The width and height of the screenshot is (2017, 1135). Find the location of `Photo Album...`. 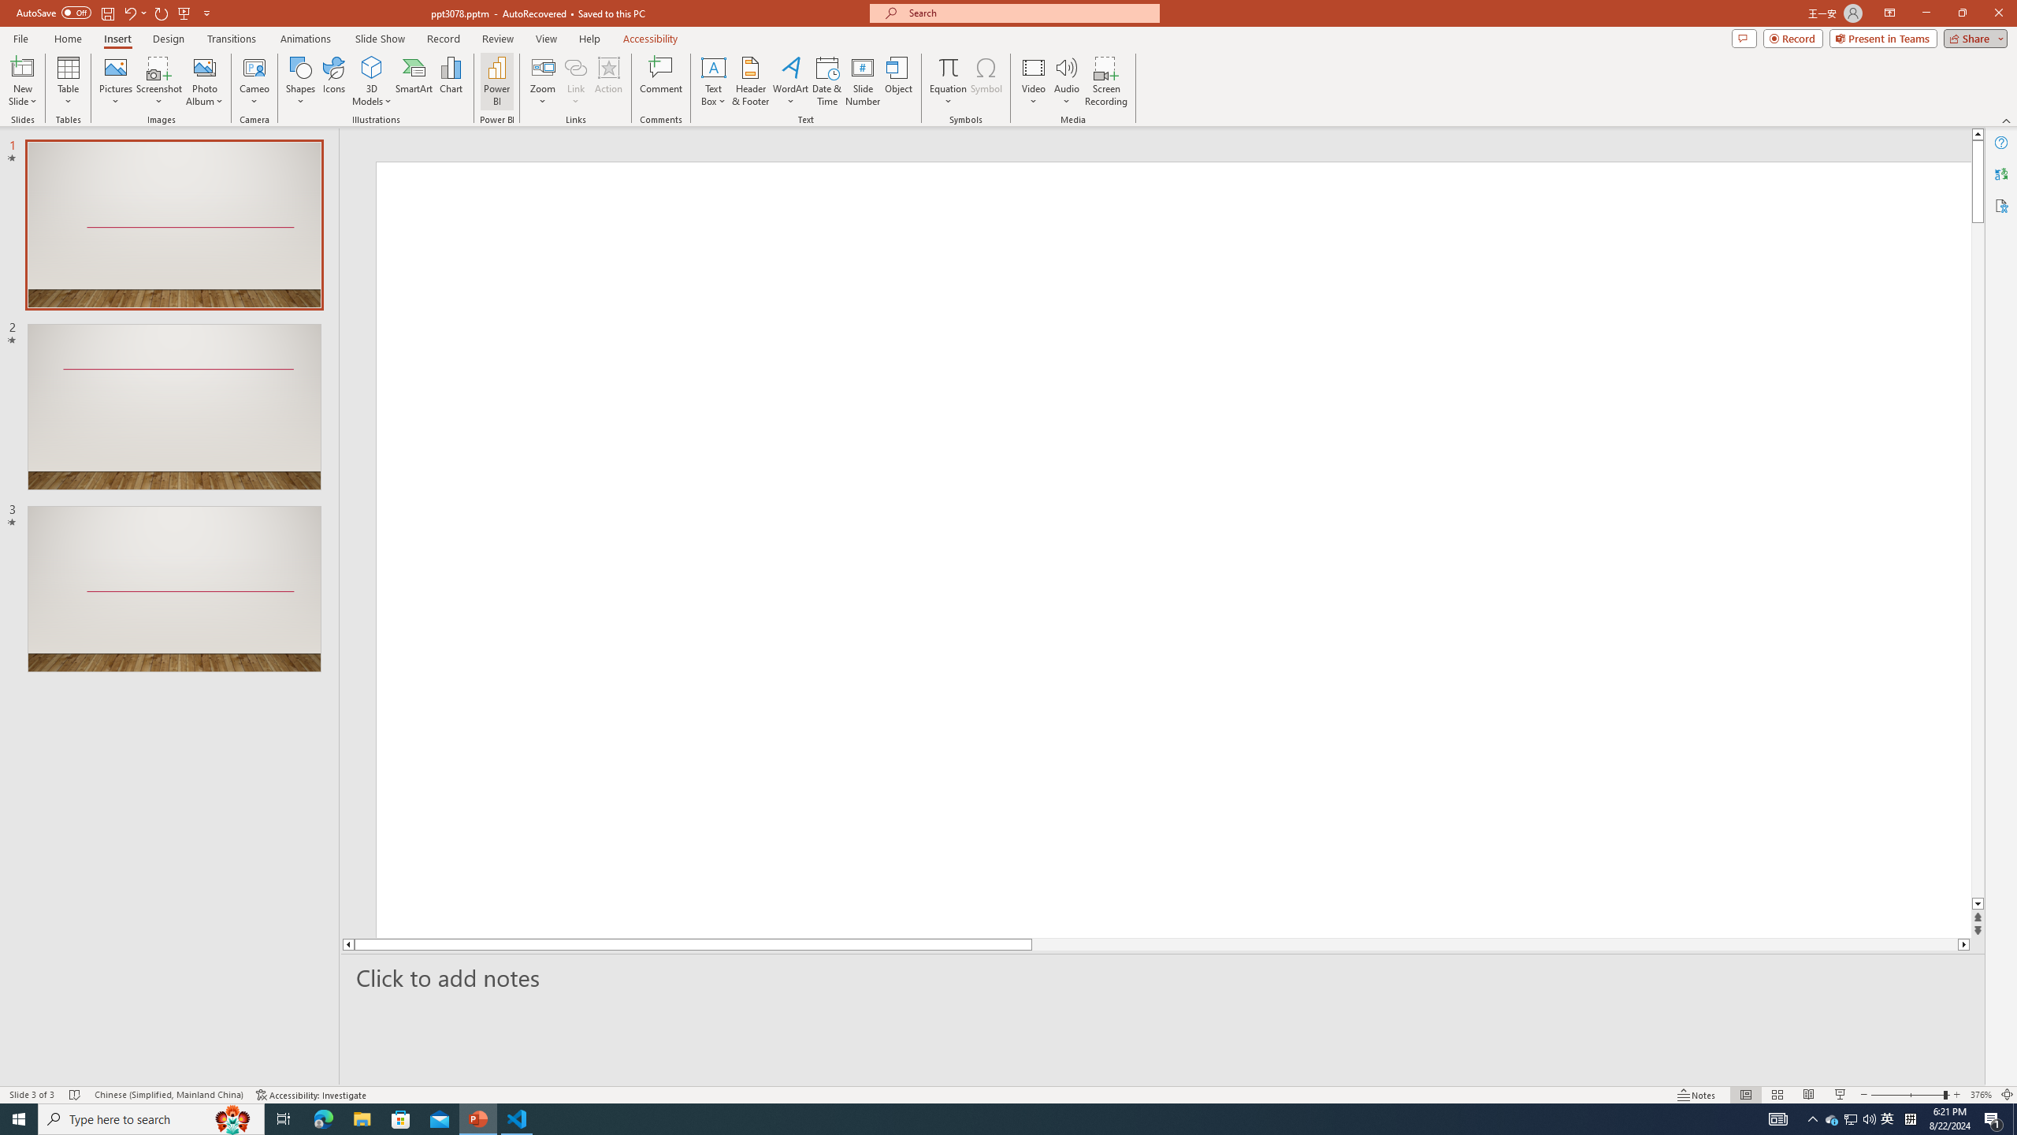

Photo Album... is located at coordinates (204, 81).